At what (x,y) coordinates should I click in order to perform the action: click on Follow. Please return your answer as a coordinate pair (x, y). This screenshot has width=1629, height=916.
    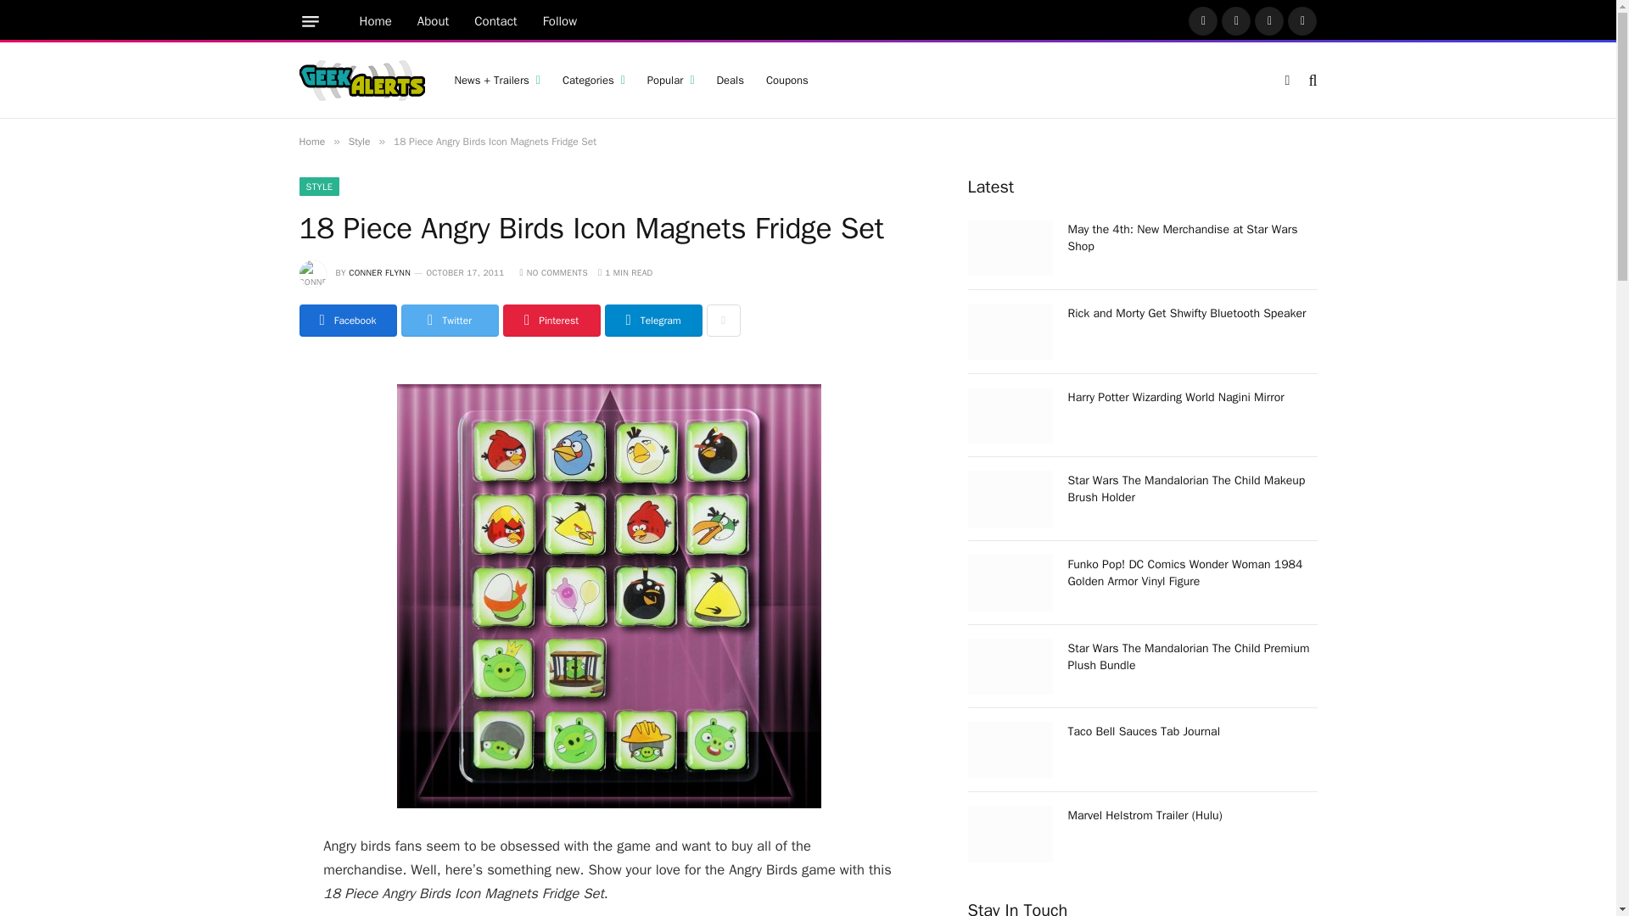
    Looking at the image, I should click on (560, 21).